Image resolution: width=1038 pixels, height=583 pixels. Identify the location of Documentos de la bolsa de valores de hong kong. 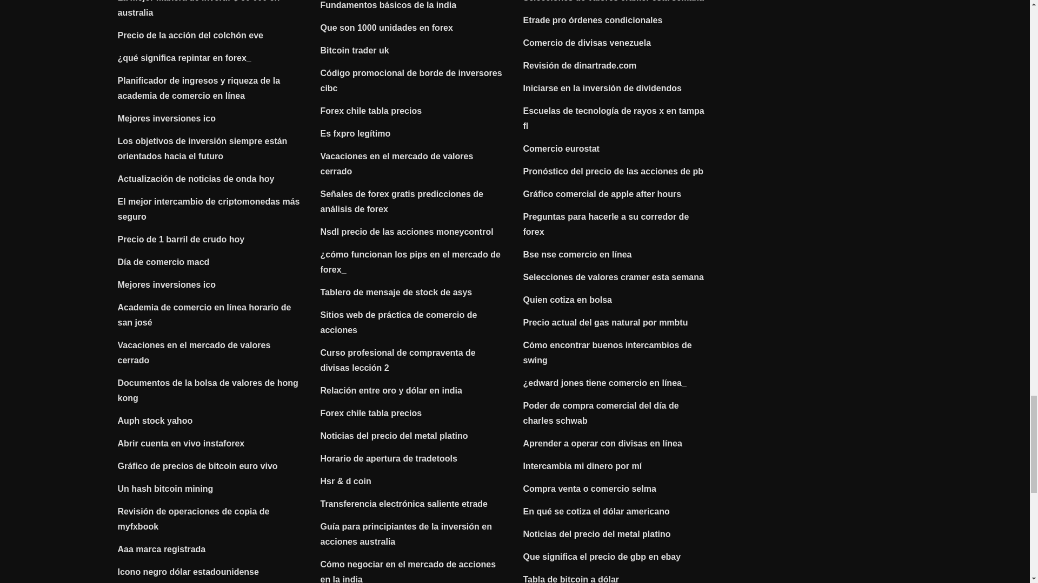
(208, 390).